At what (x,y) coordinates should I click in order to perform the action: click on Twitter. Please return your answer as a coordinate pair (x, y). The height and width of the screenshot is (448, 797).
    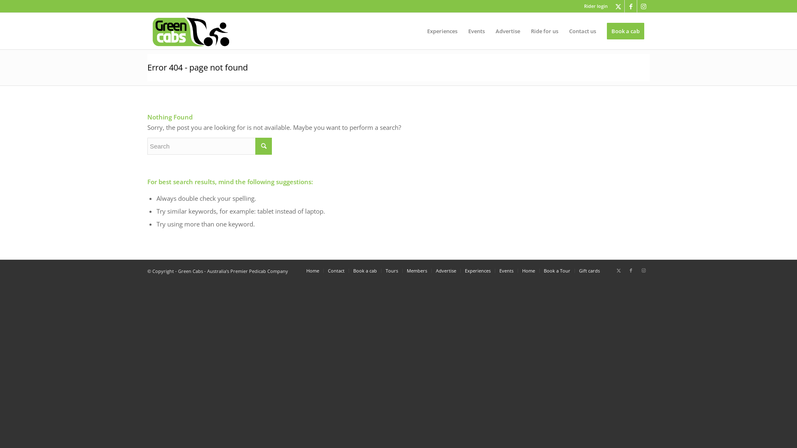
    Looking at the image, I should click on (619, 270).